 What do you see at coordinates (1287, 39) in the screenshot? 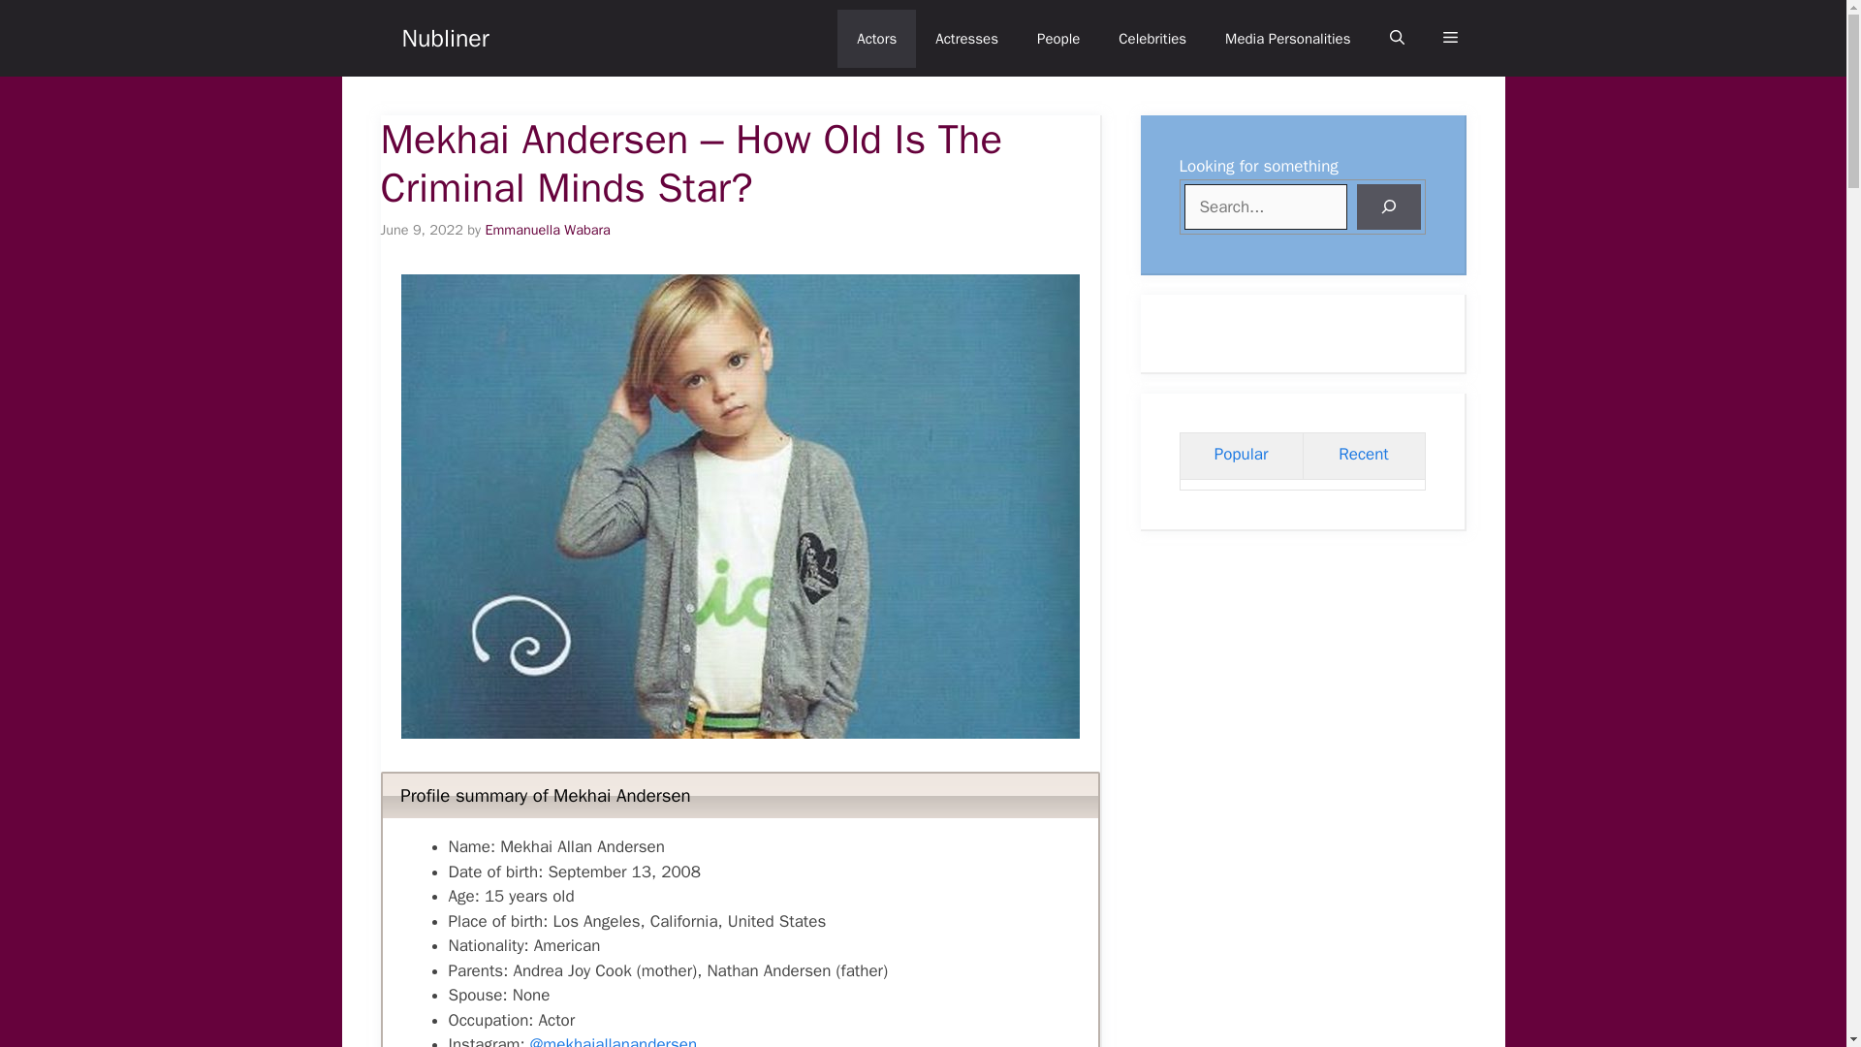
I see `Media Personalities` at bounding box center [1287, 39].